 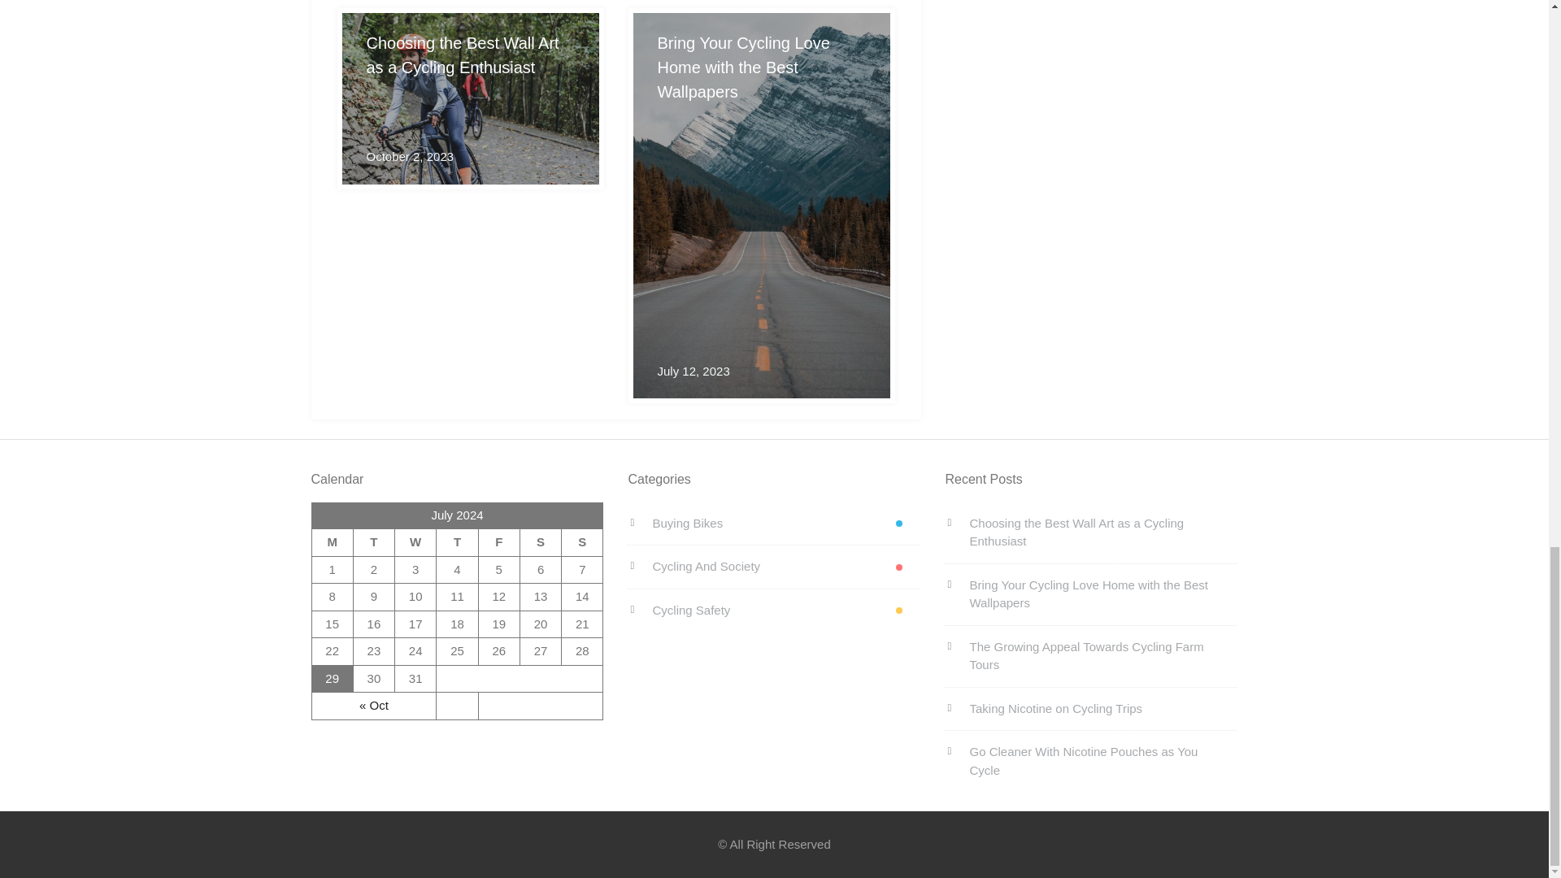 I want to click on Thursday, so click(x=457, y=543).